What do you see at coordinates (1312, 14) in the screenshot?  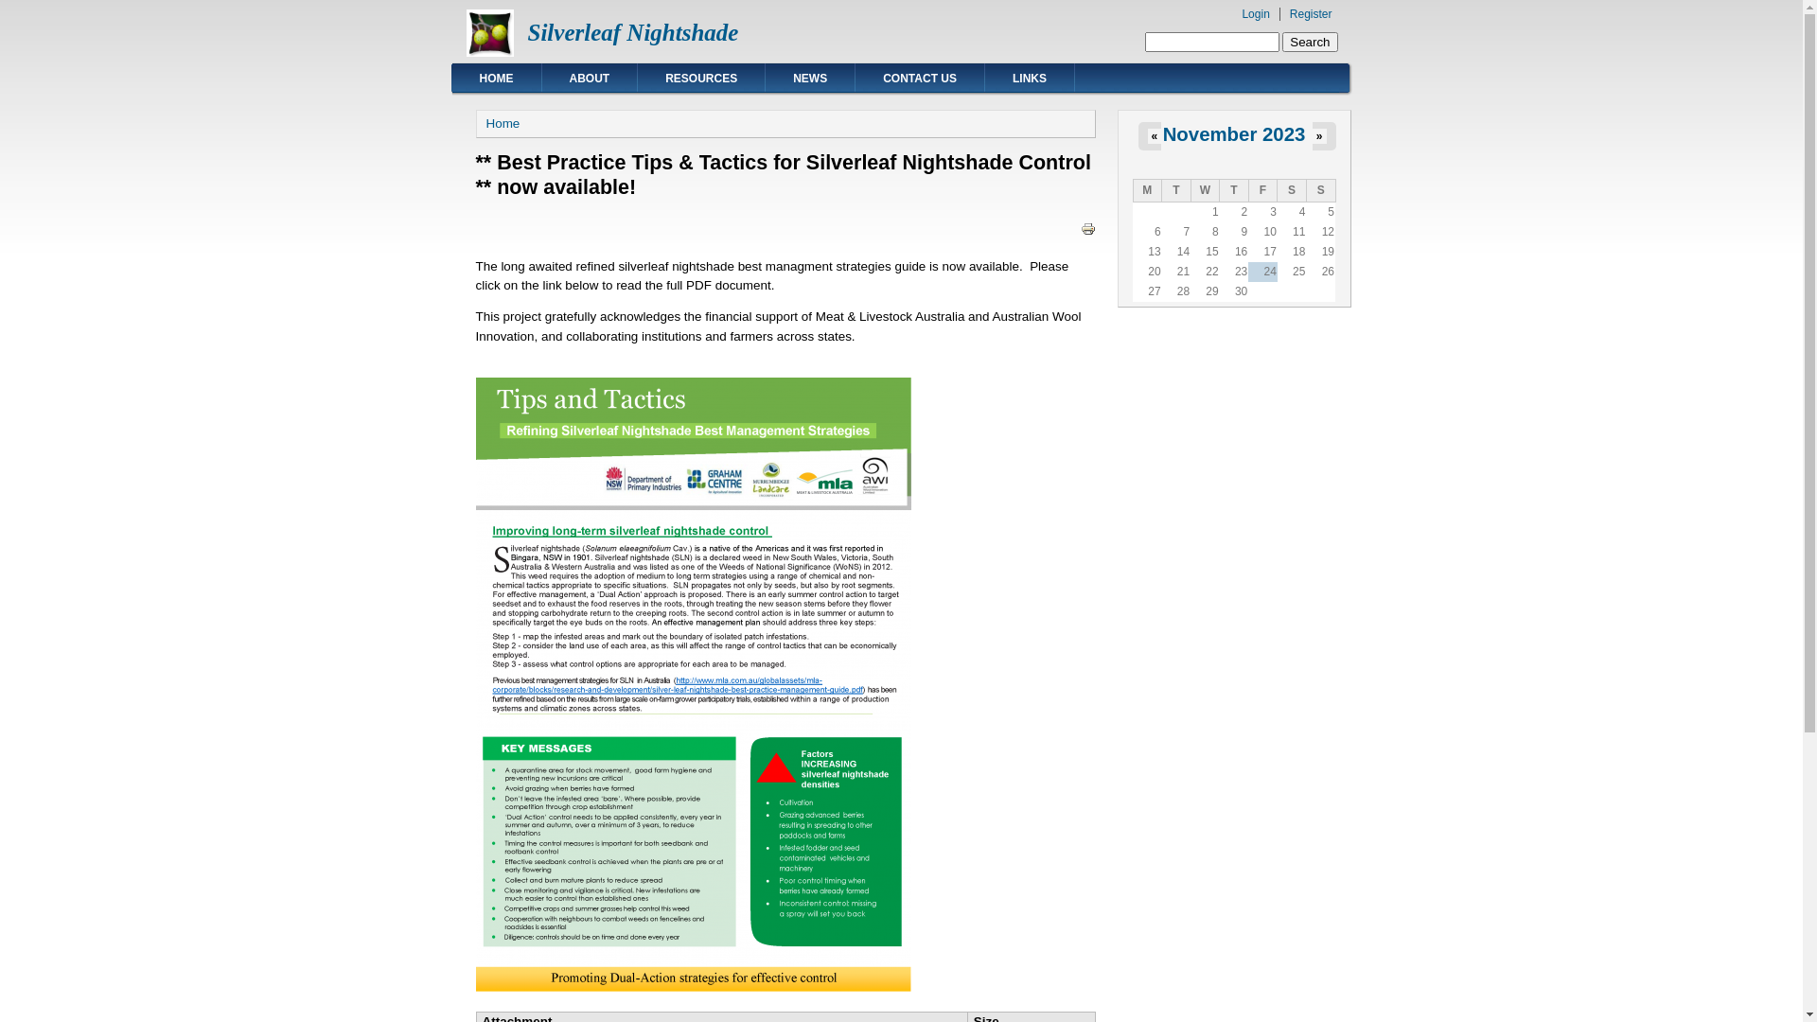 I see `Register` at bounding box center [1312, 14].